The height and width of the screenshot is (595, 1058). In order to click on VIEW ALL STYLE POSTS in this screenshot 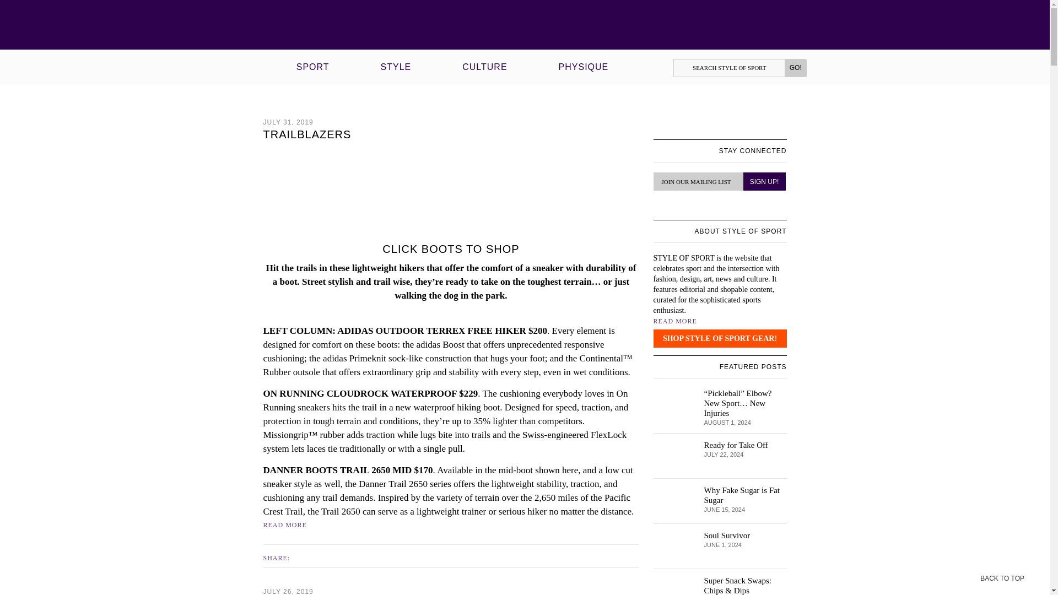, I will do `click(194, 18)`.